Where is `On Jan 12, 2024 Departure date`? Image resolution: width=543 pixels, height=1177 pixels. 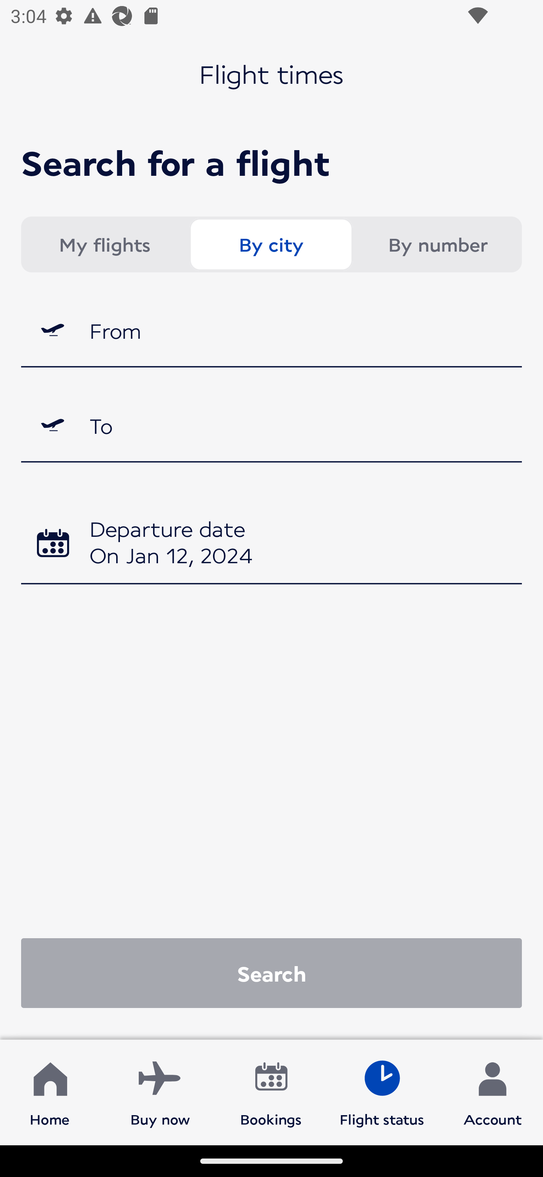
On Jan 12, 2024 Departure date is located at coordinates (271, 544).